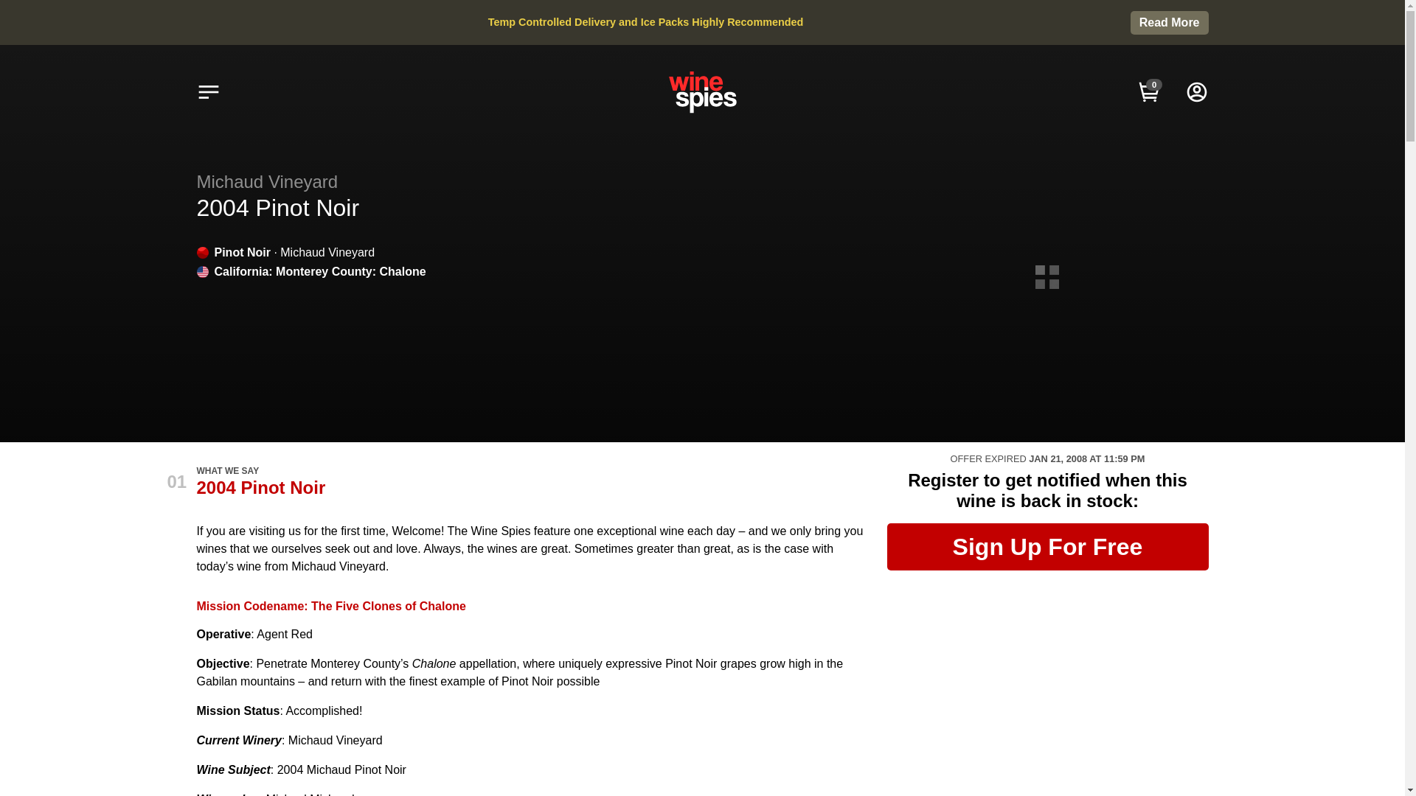 The width and height of the screenshot is (1416, 796). What do you see at coordinates (1047, 547) in the screenshot?
I see `Sign Up For Free` at bounding box center [1047, 547].